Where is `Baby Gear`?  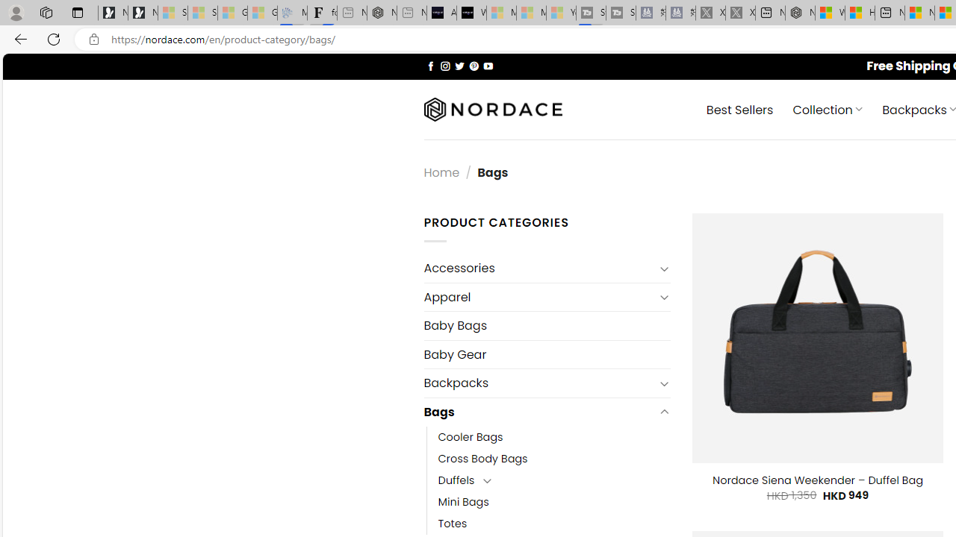
Baby Gear is located at coordinates (547, 354).